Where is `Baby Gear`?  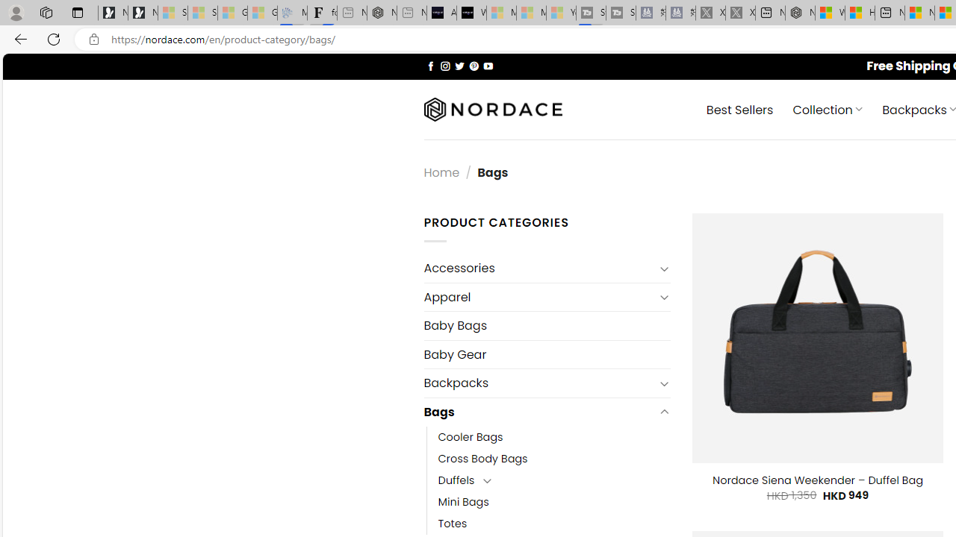
Baby Gear is located at coordinates (547, 354).